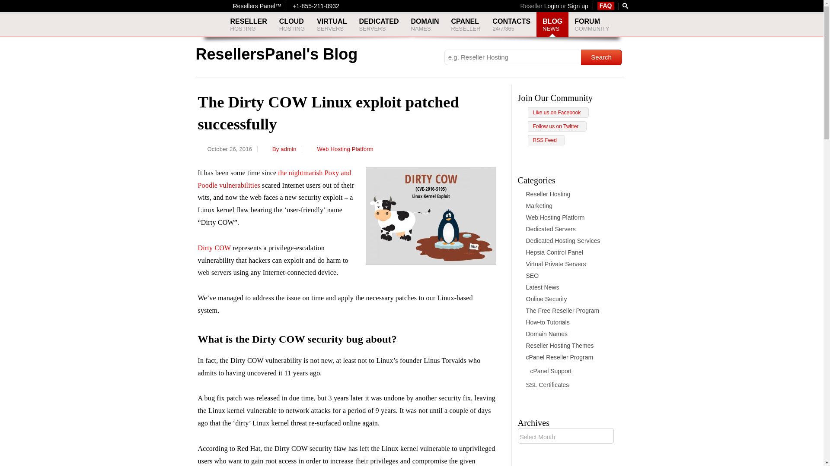  Describe the element at coordinates (332, 25) in the screenshot. I see `Domain Names` at that location.